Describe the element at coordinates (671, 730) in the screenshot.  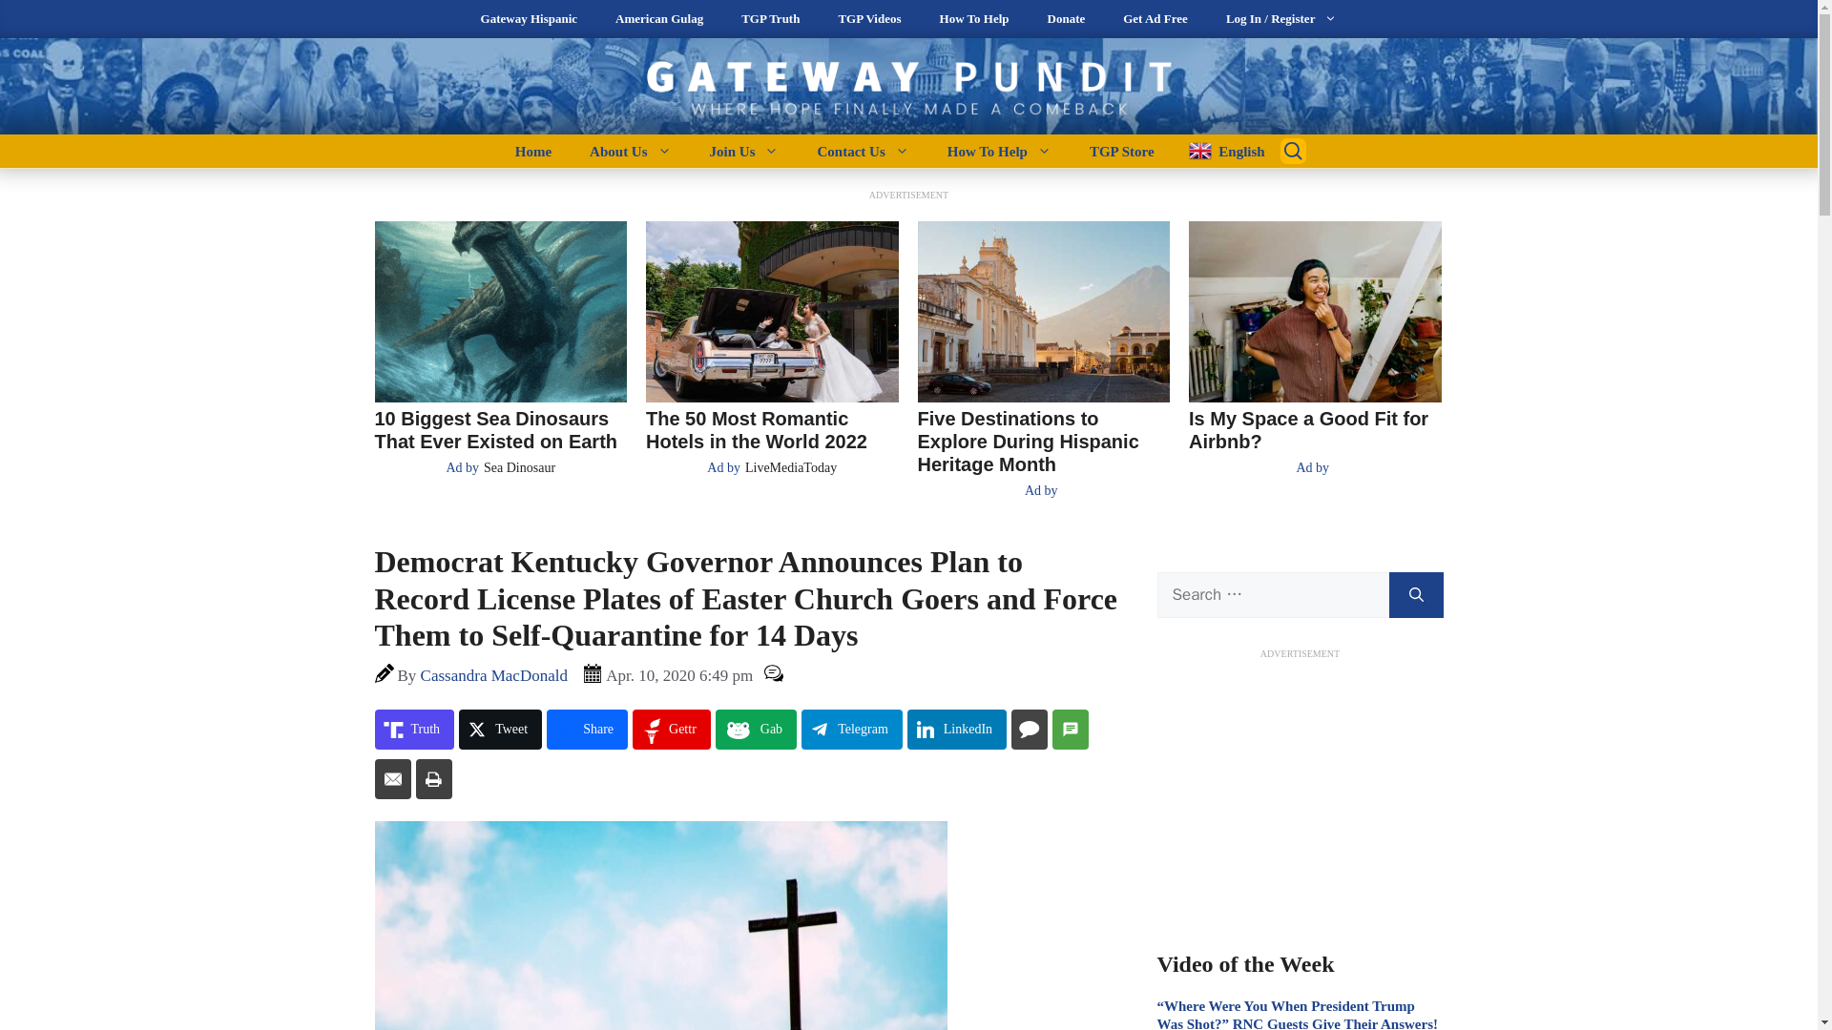
I see `Share on Gettr` at that location.